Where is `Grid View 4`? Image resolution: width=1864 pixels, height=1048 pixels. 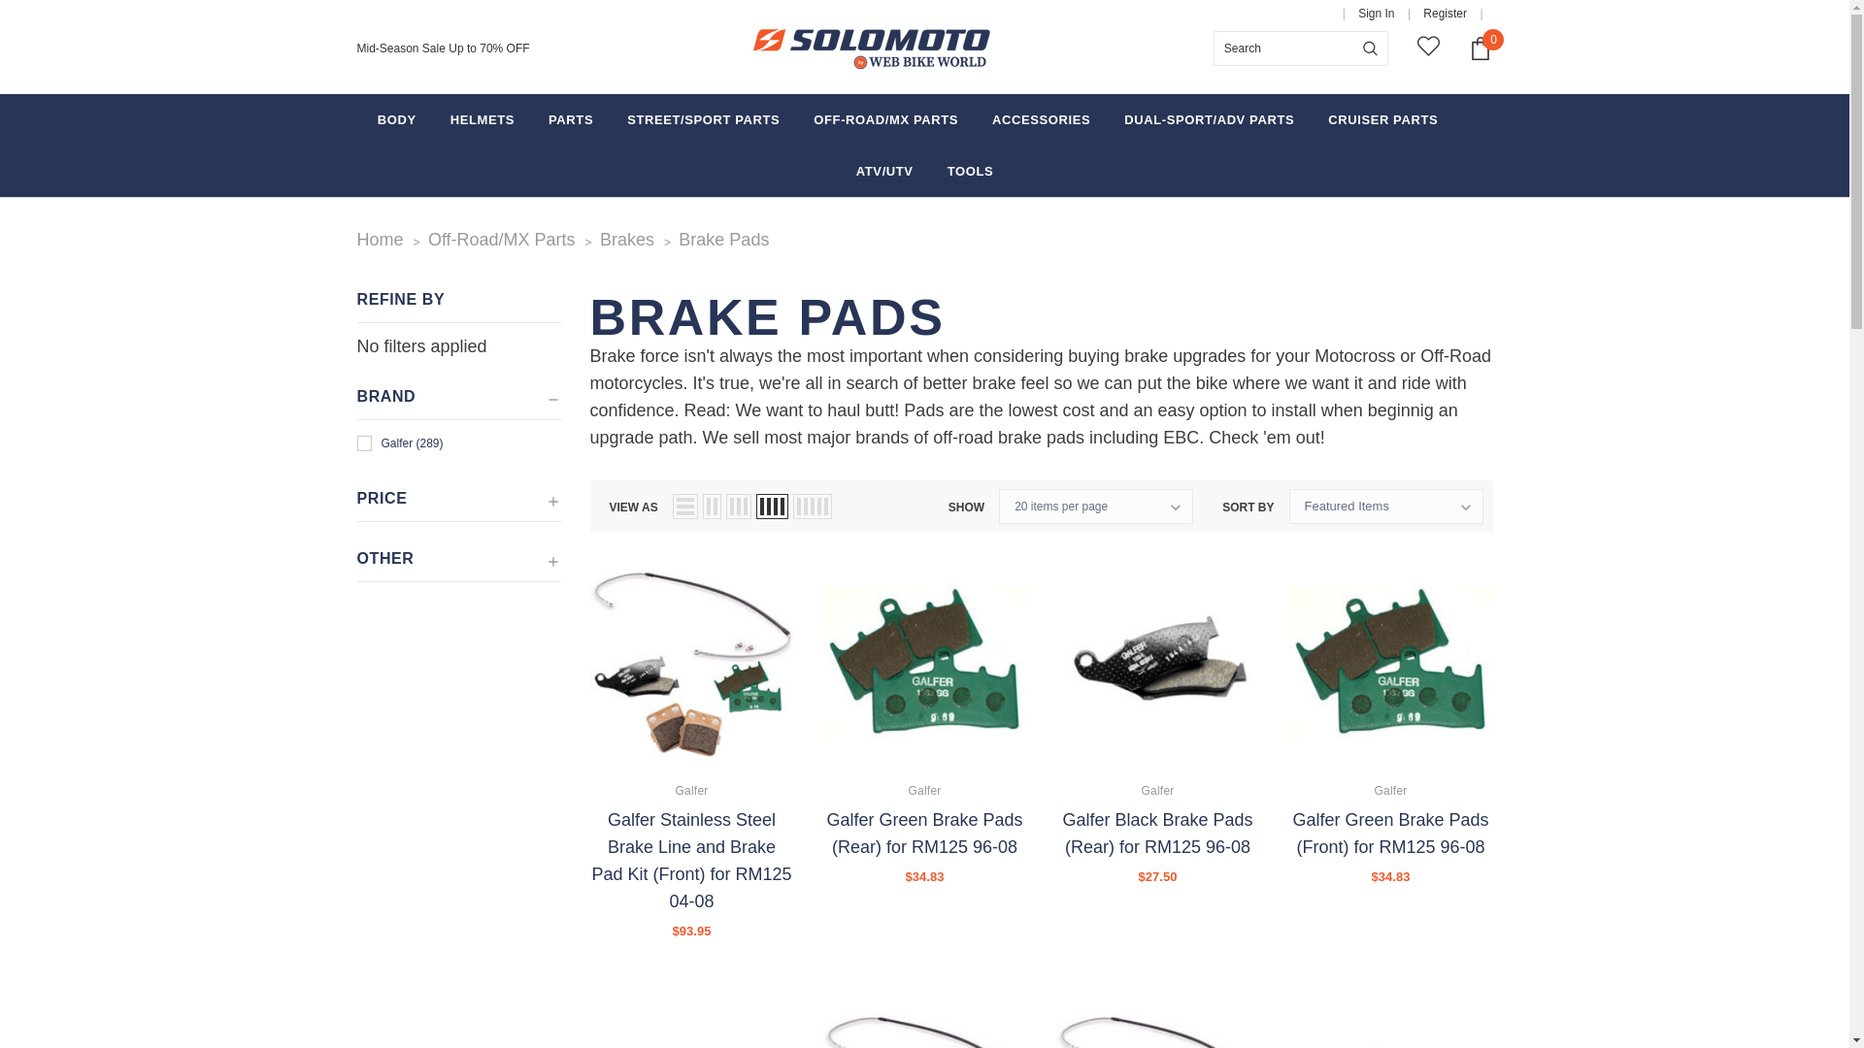
Grid View 4 is located at coordinates (773, 506).